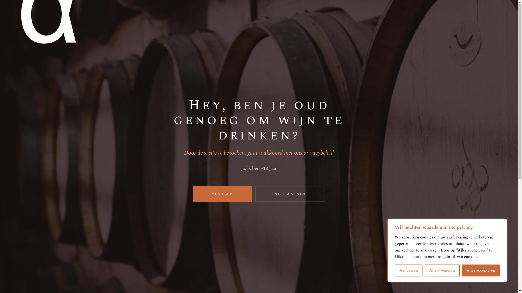  Describe the element at coordinates (222, 194) in the screenshot. I see `Yes I Am` at that location.